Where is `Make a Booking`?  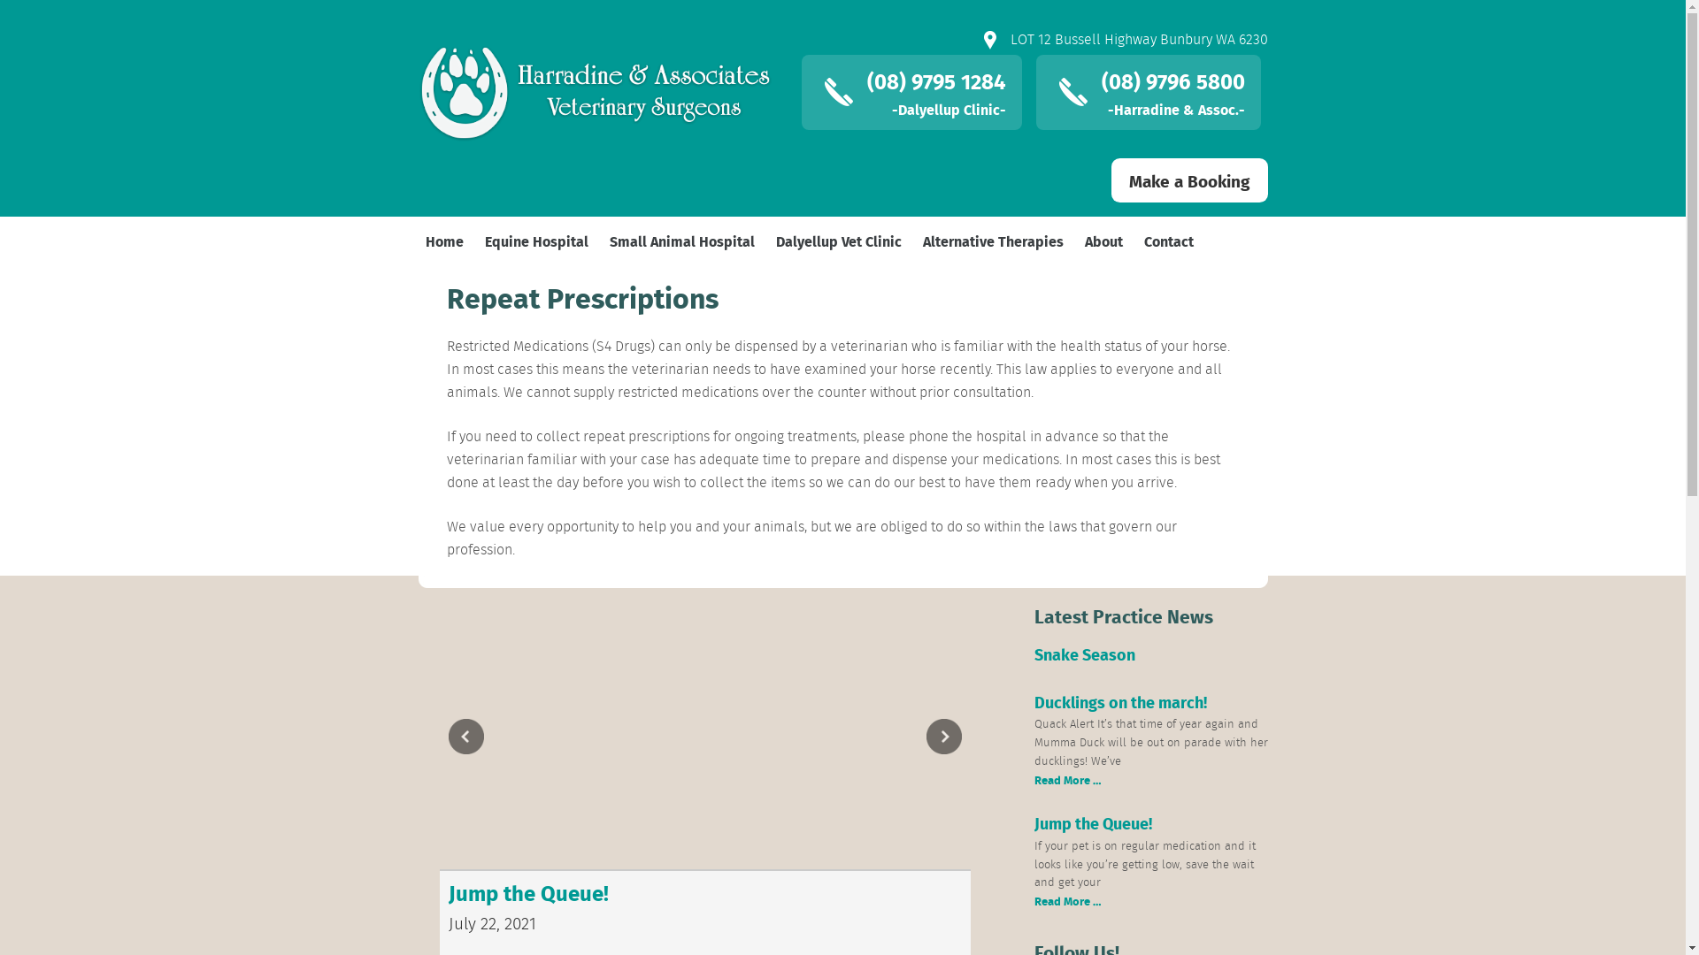 Make a Booking is located at coordinates (1189, 180).